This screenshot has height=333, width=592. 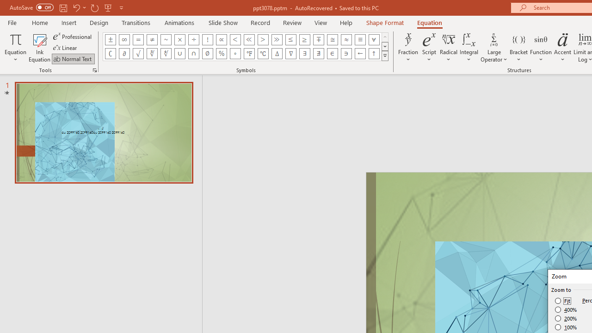 What do you see at coordinates (319, 40) in the screenshot?
I see `Equation Symbol Minus Plus` at bounding box center [319, 40].